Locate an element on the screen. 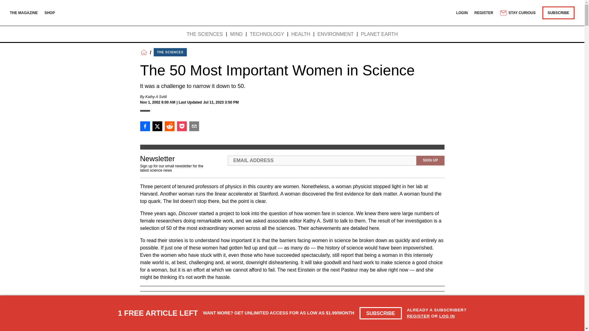  THE SCIENCES is located at coordinates (170, 52).